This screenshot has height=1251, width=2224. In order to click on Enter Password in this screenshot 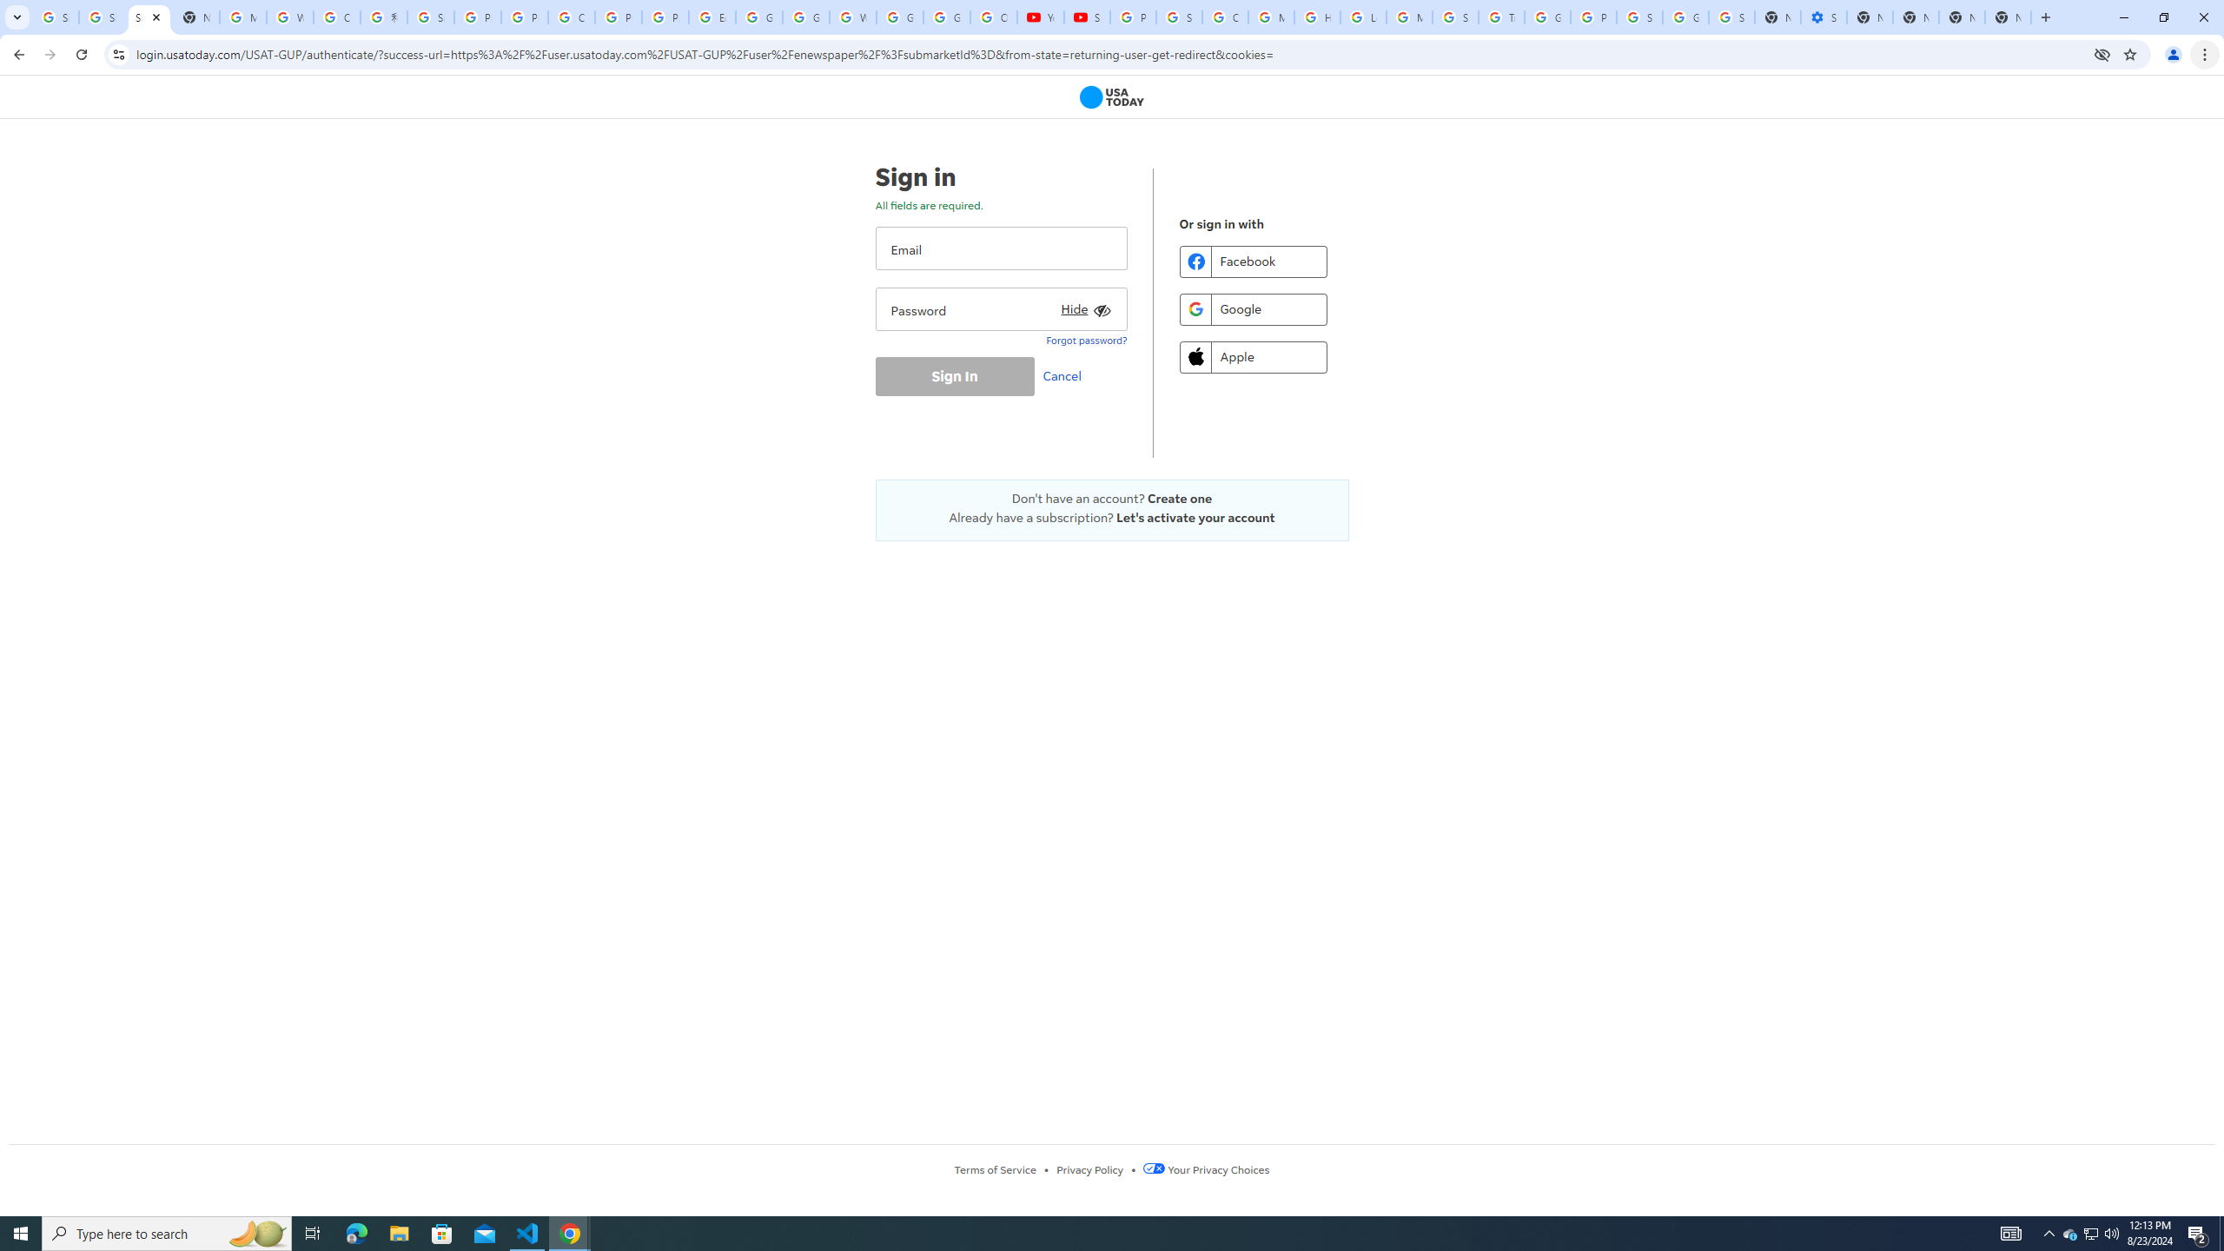, I will do `click(1001, 308)`.